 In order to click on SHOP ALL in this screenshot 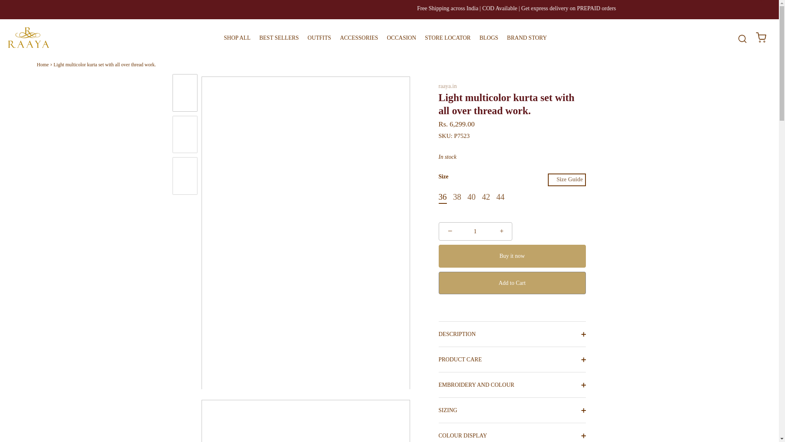, I will do `click(236, 38)`.